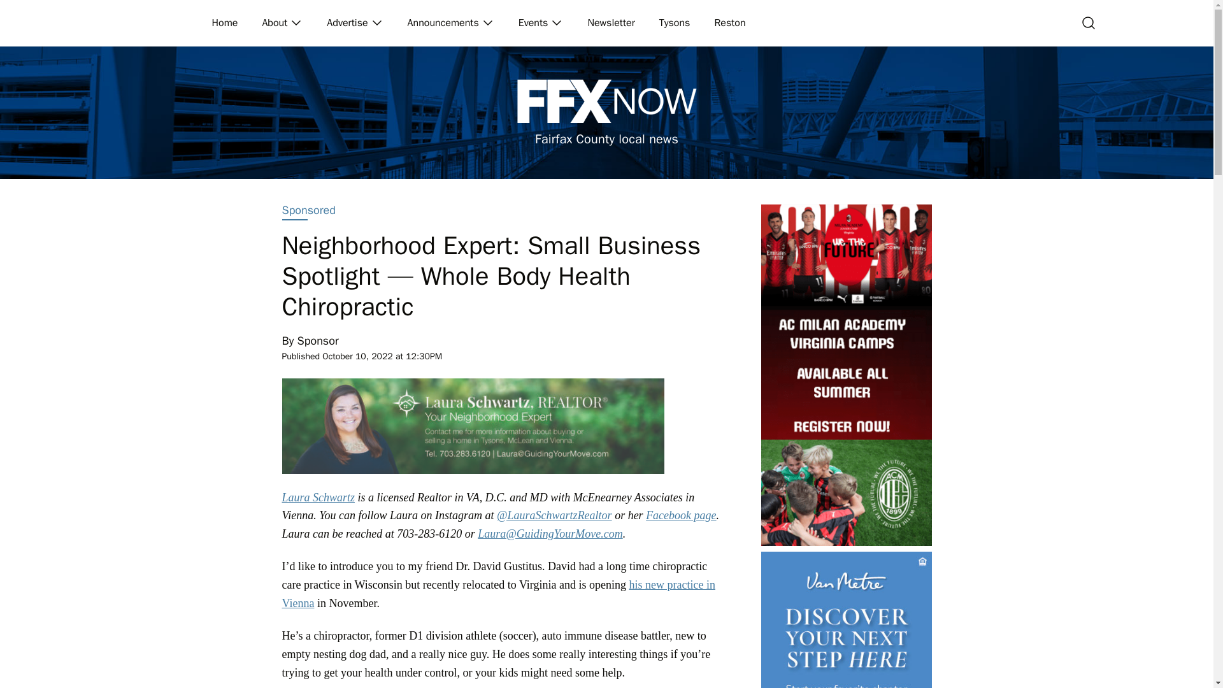 This screenshot has height=688, width=1223. I want to click on Home, so click(225, 22).